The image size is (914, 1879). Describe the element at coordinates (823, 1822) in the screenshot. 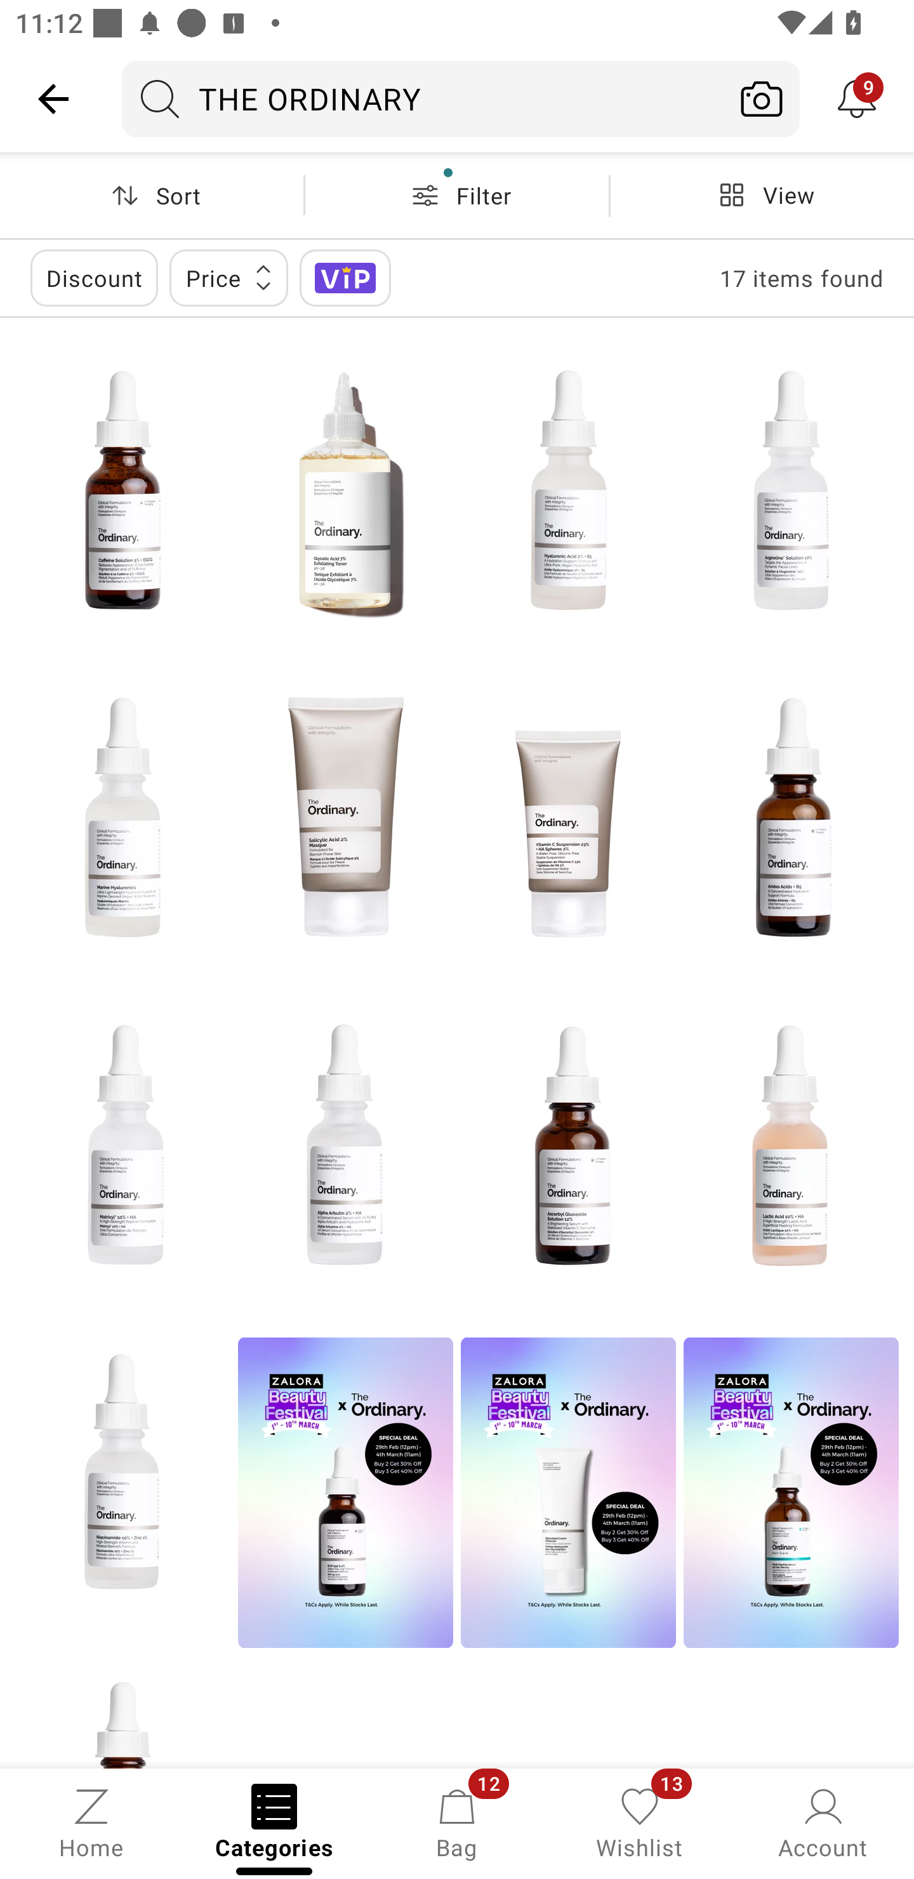

I see `Account` at that location.